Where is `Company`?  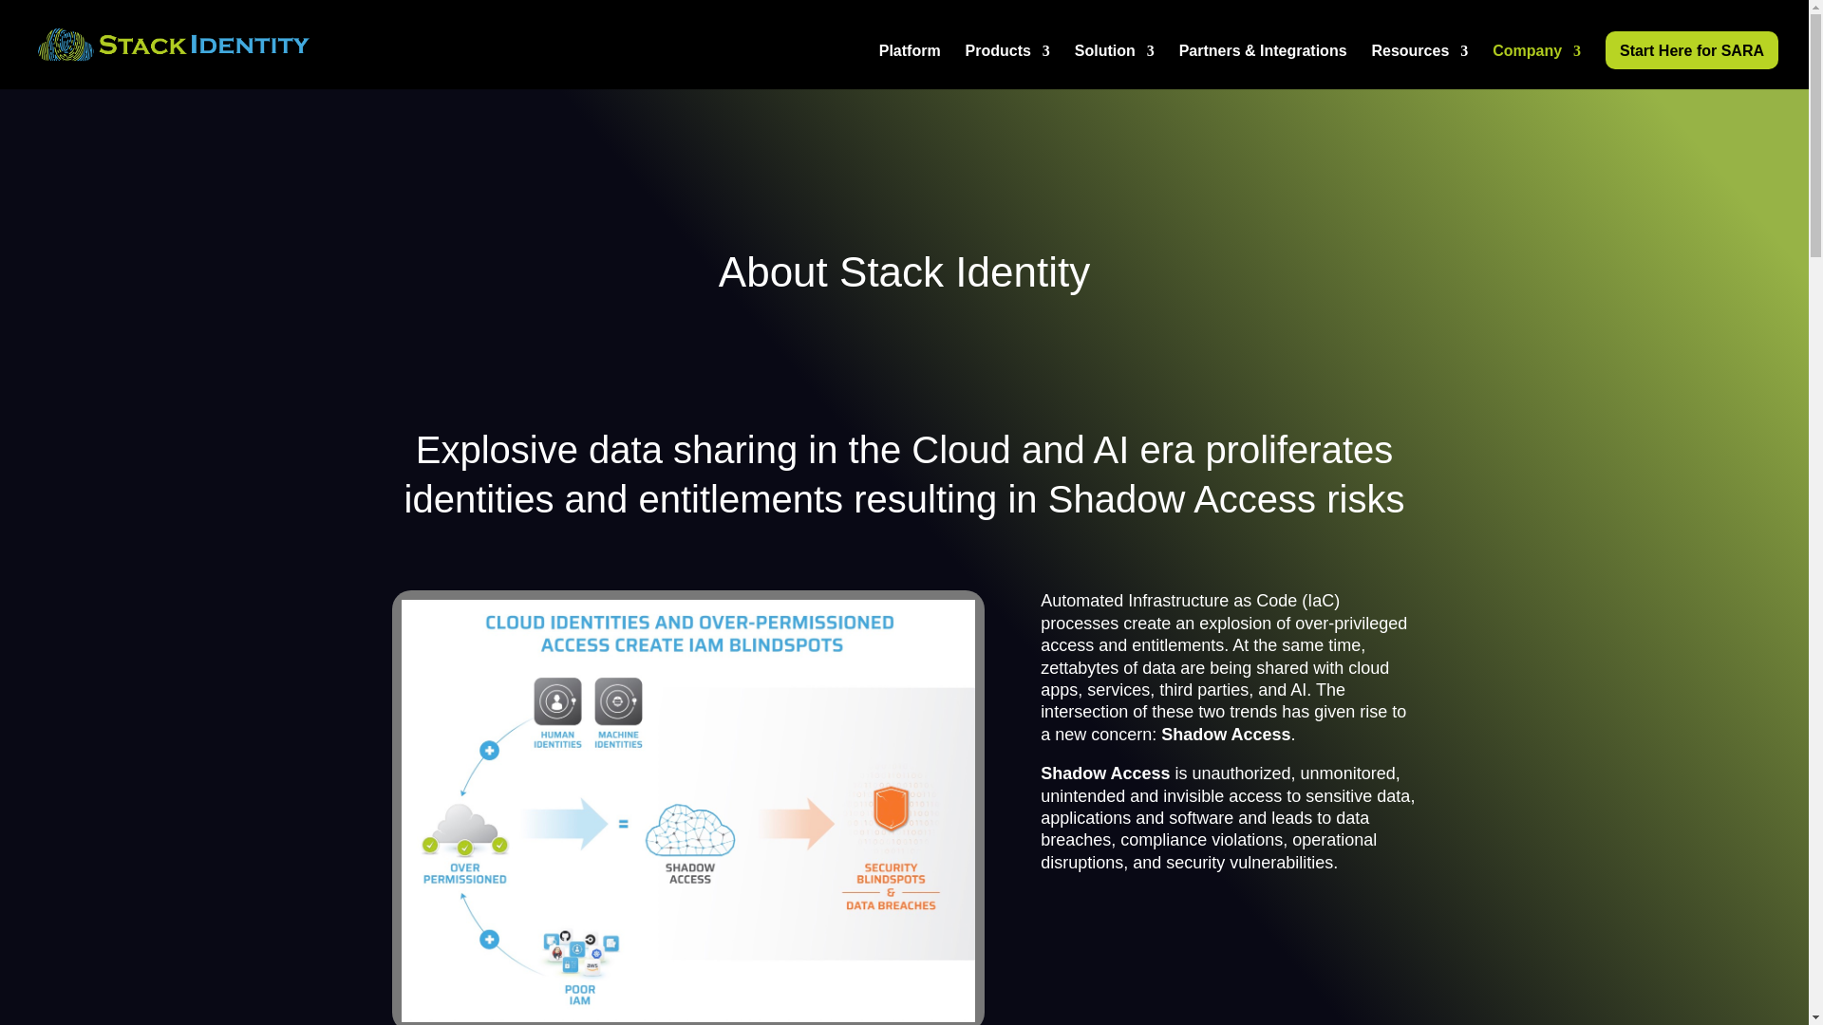
Company is located at coordinates (1536, 66).